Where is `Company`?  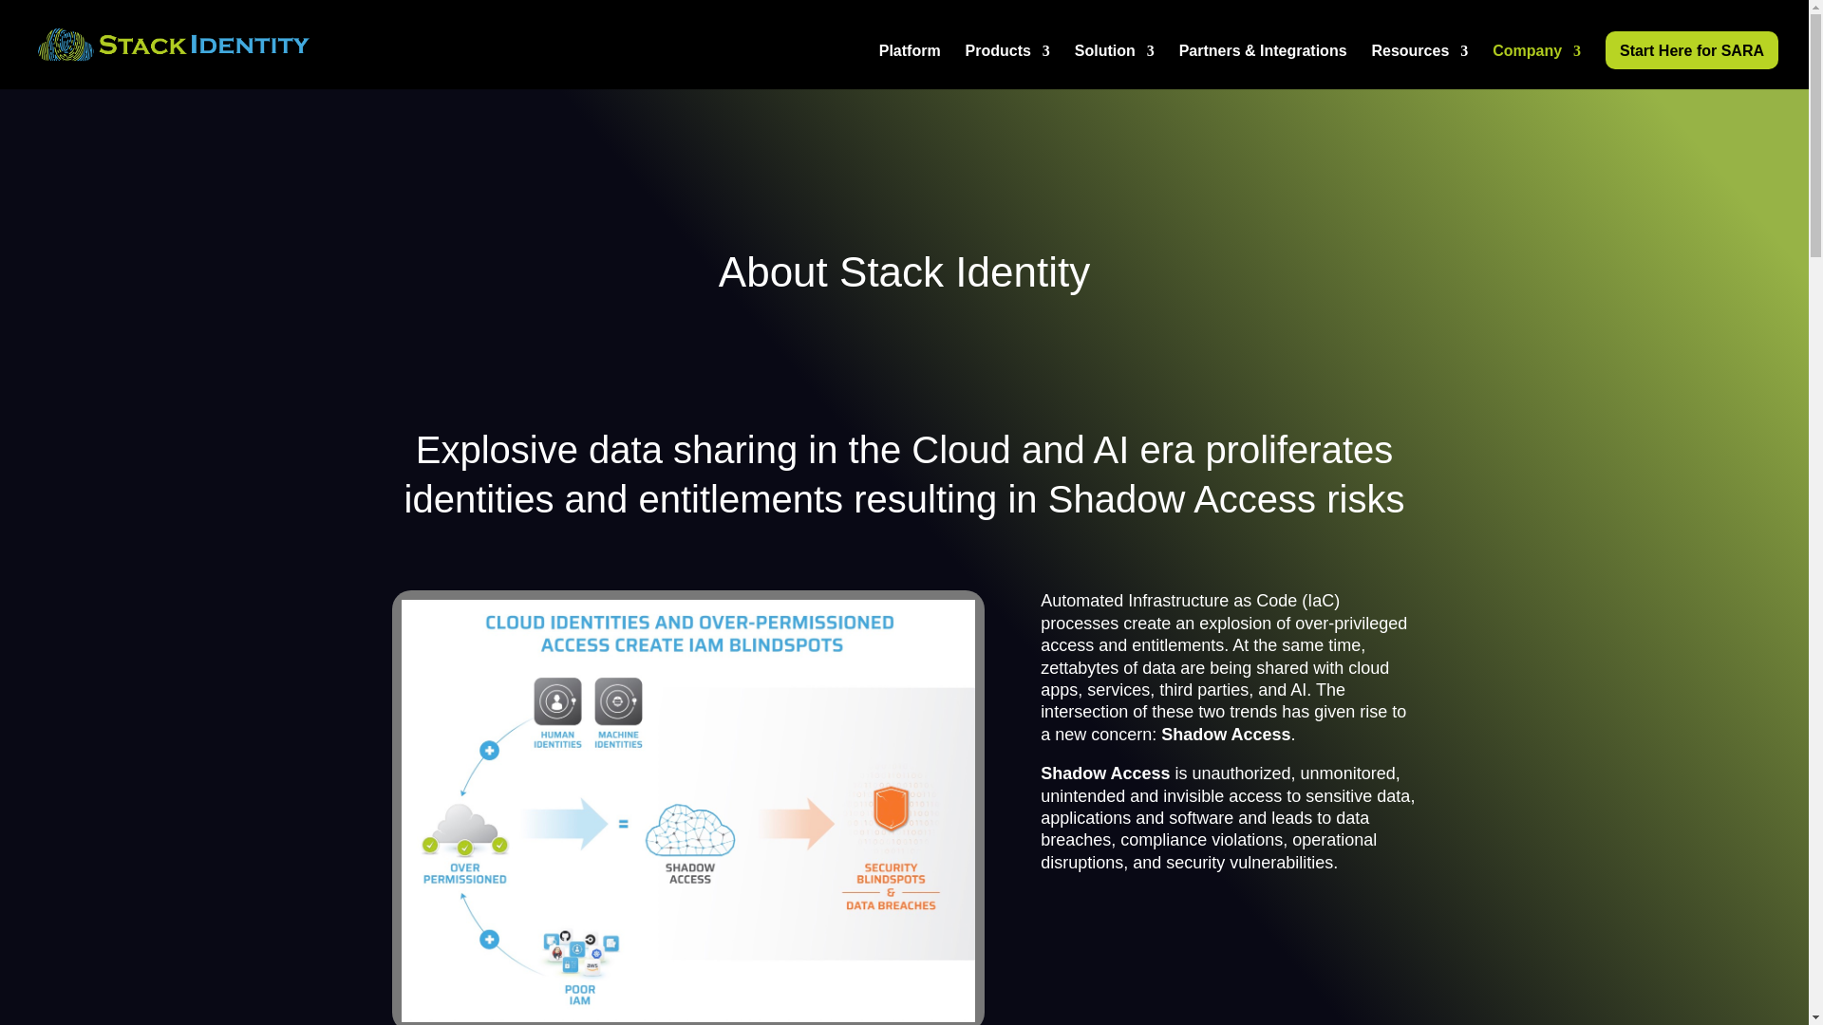
Company is located at coordinates (1536, 66).